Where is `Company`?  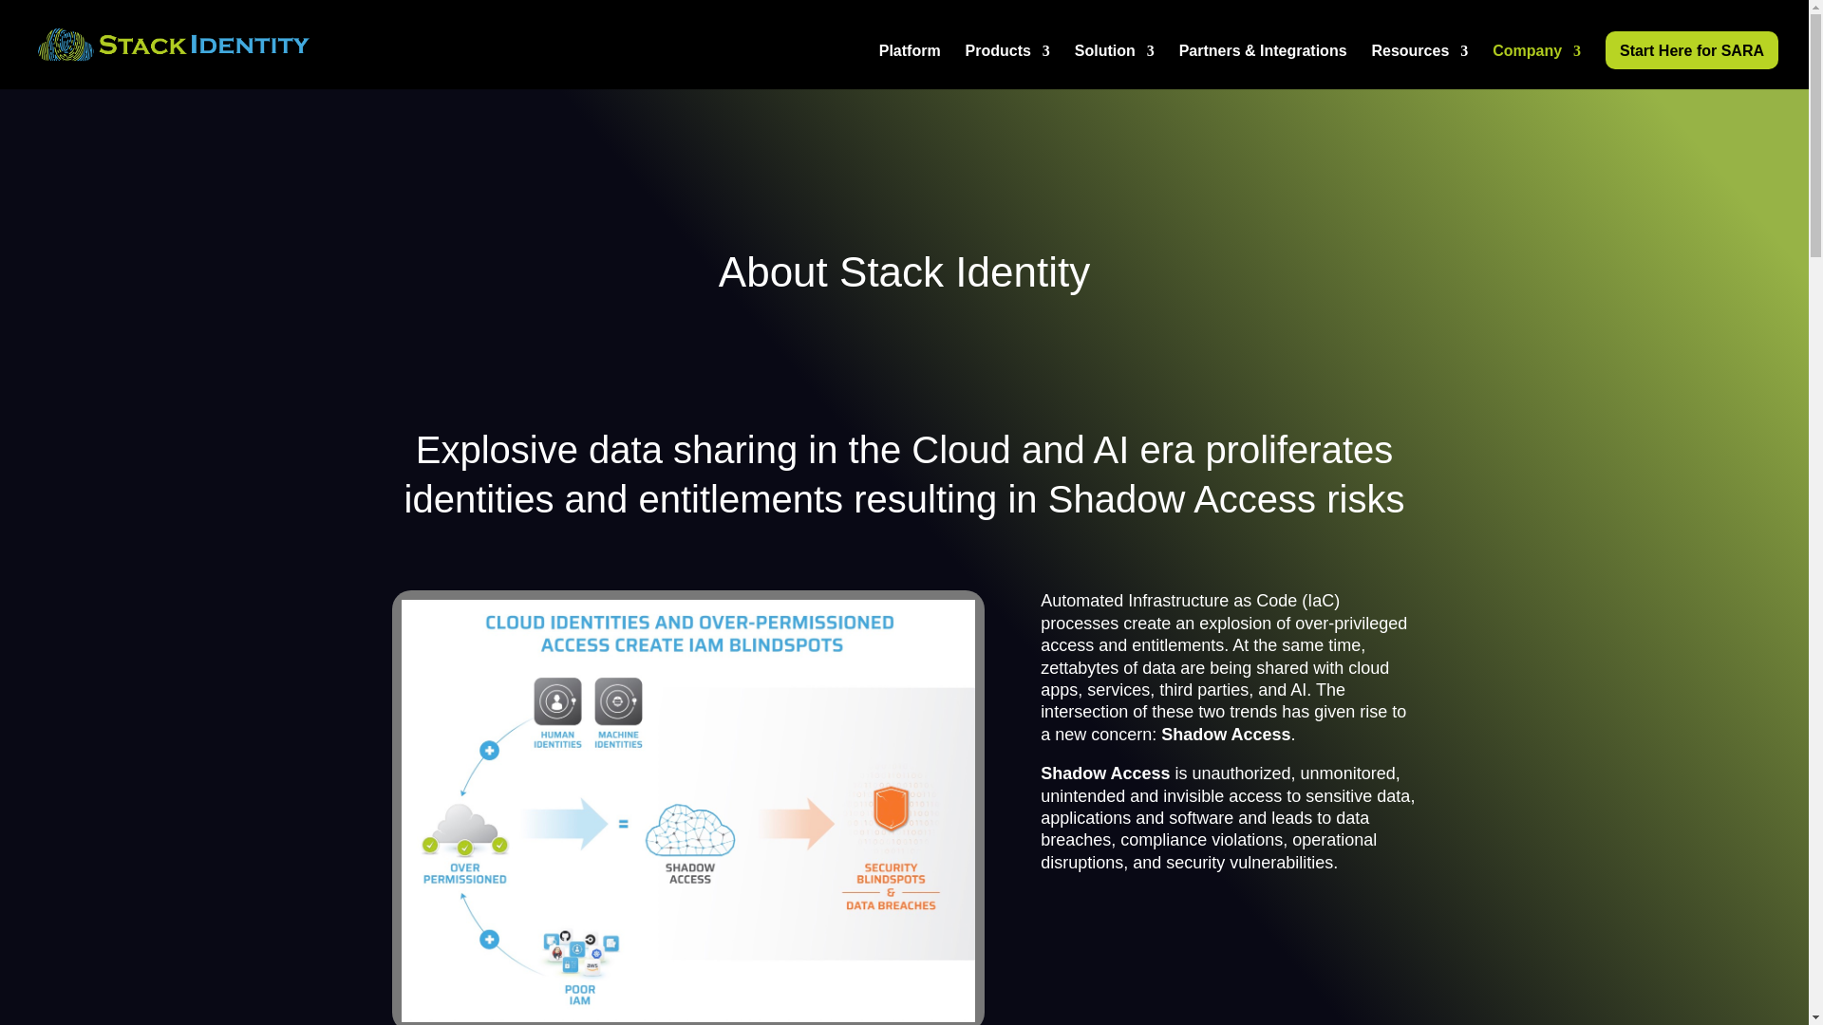
Company is located at coordinates (1536, 66).